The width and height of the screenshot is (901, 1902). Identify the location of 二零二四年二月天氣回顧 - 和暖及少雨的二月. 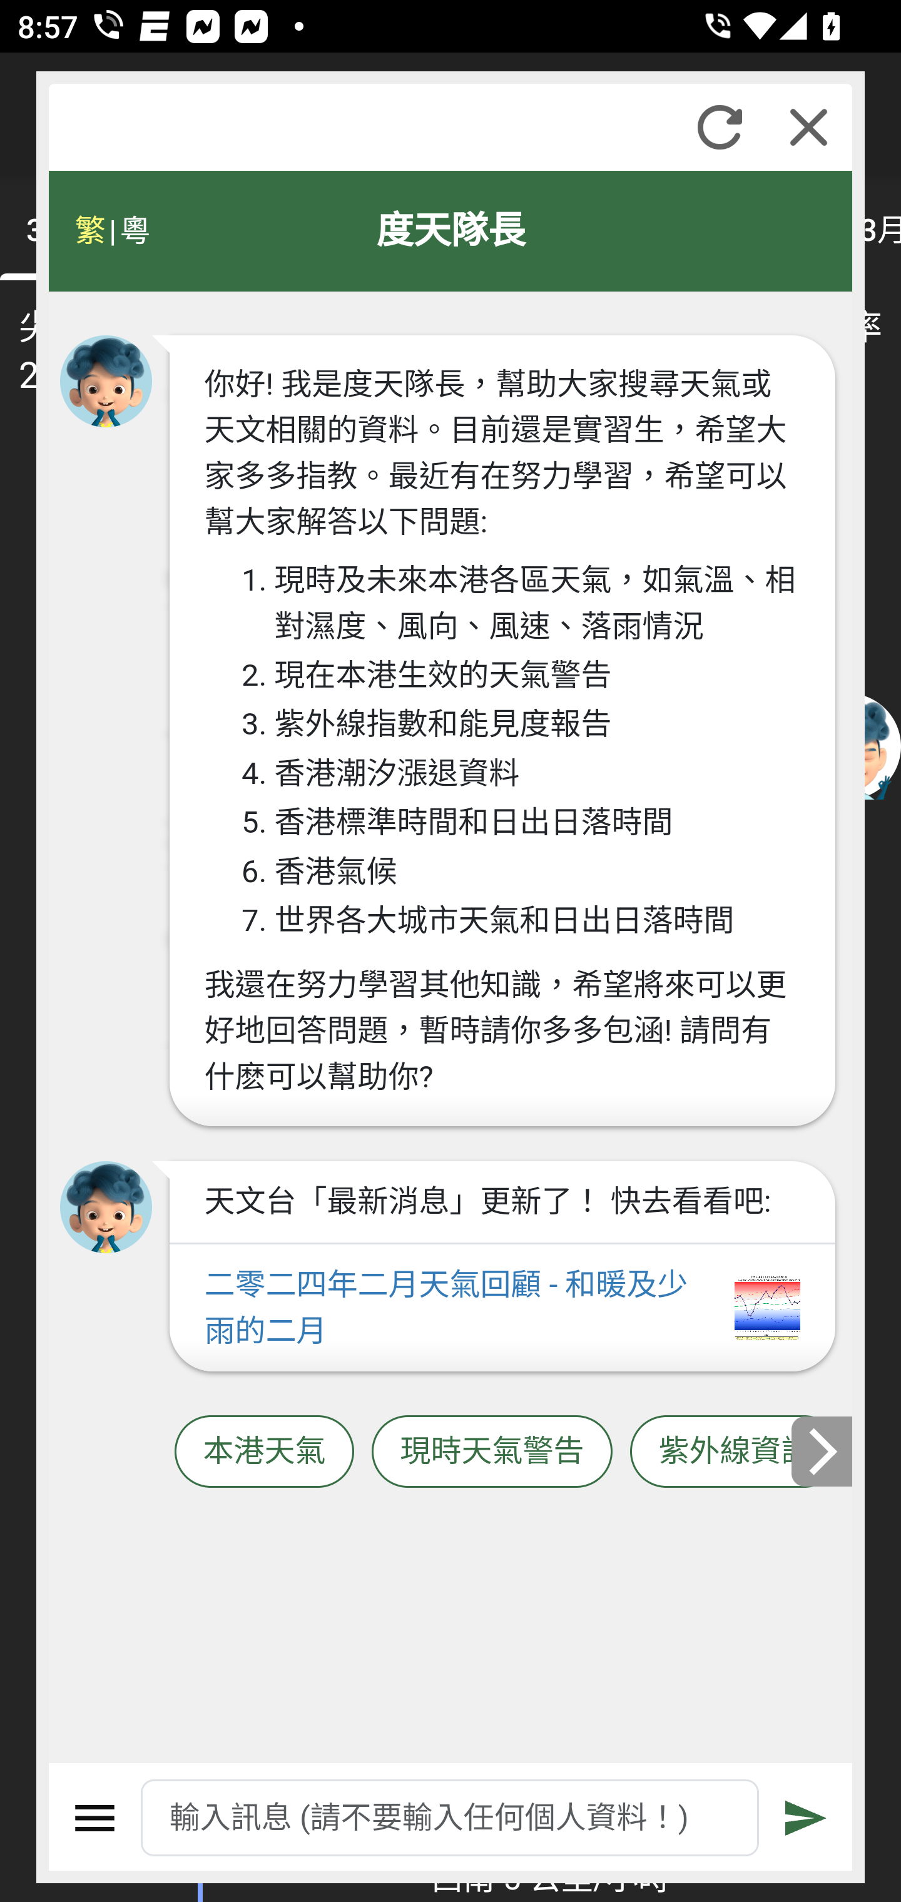
(502, 1308).